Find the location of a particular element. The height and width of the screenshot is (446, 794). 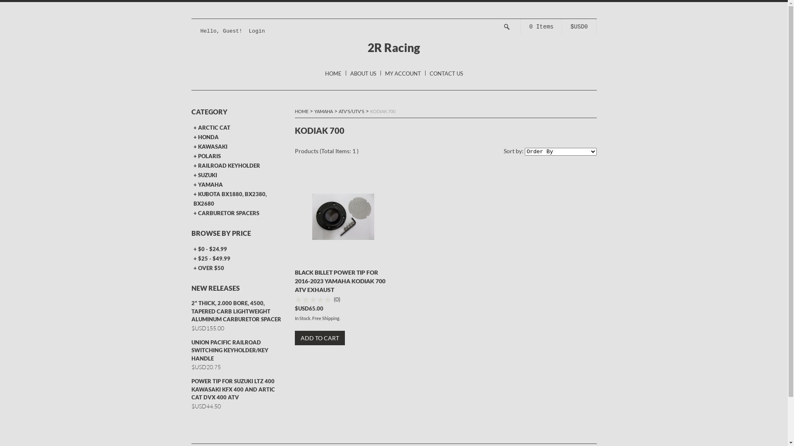

SUZUKI is located at coordinates (238, 175).